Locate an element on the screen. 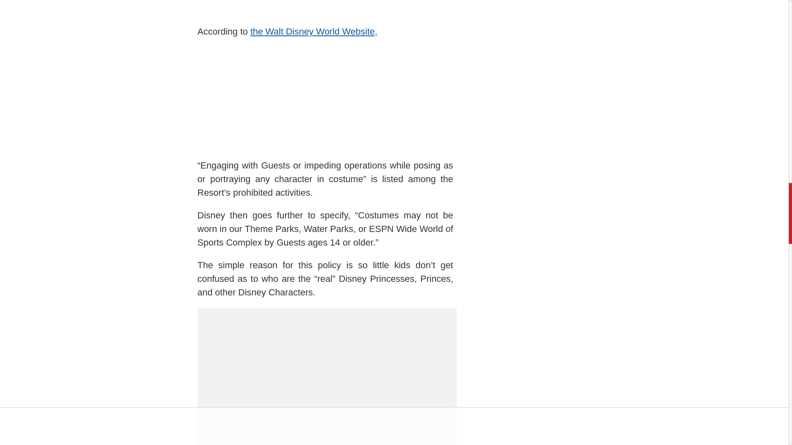 Image resolution: width=792 pixels, height=445 pixels. the Walt Disney World Website, is located at coordinates (313, 31).